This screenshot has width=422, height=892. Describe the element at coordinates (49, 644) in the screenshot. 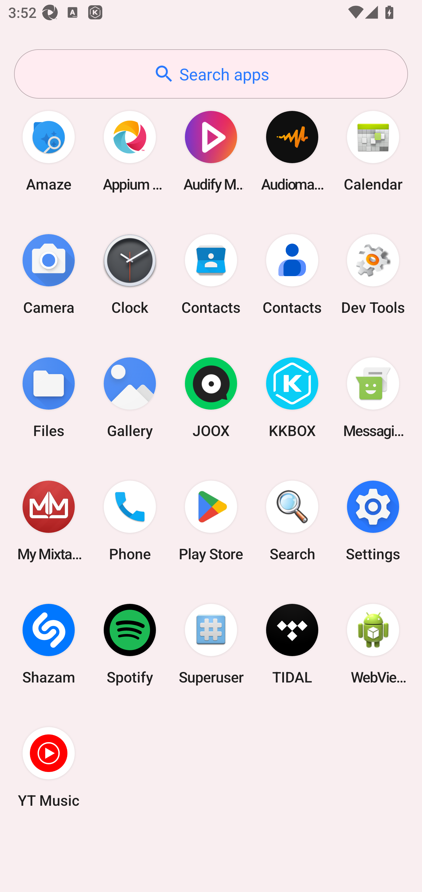

I see `Shazam` at that location.